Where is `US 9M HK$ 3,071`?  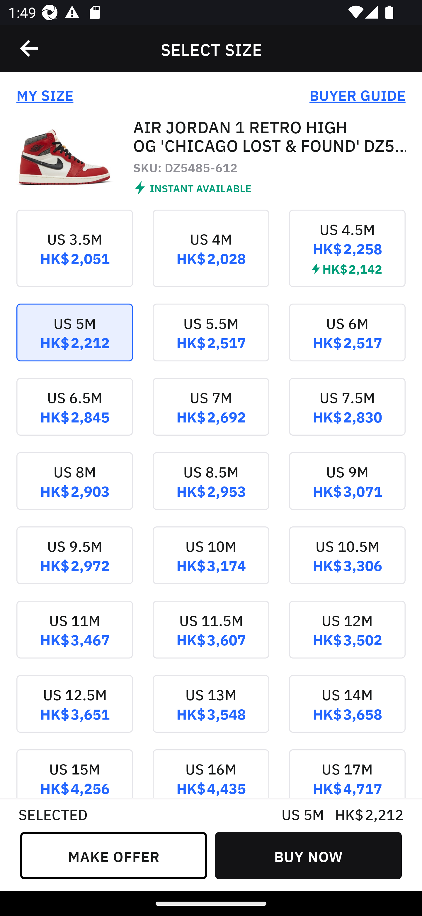 US 9M HK$ 3,071 is located at coordinates (347, 489).